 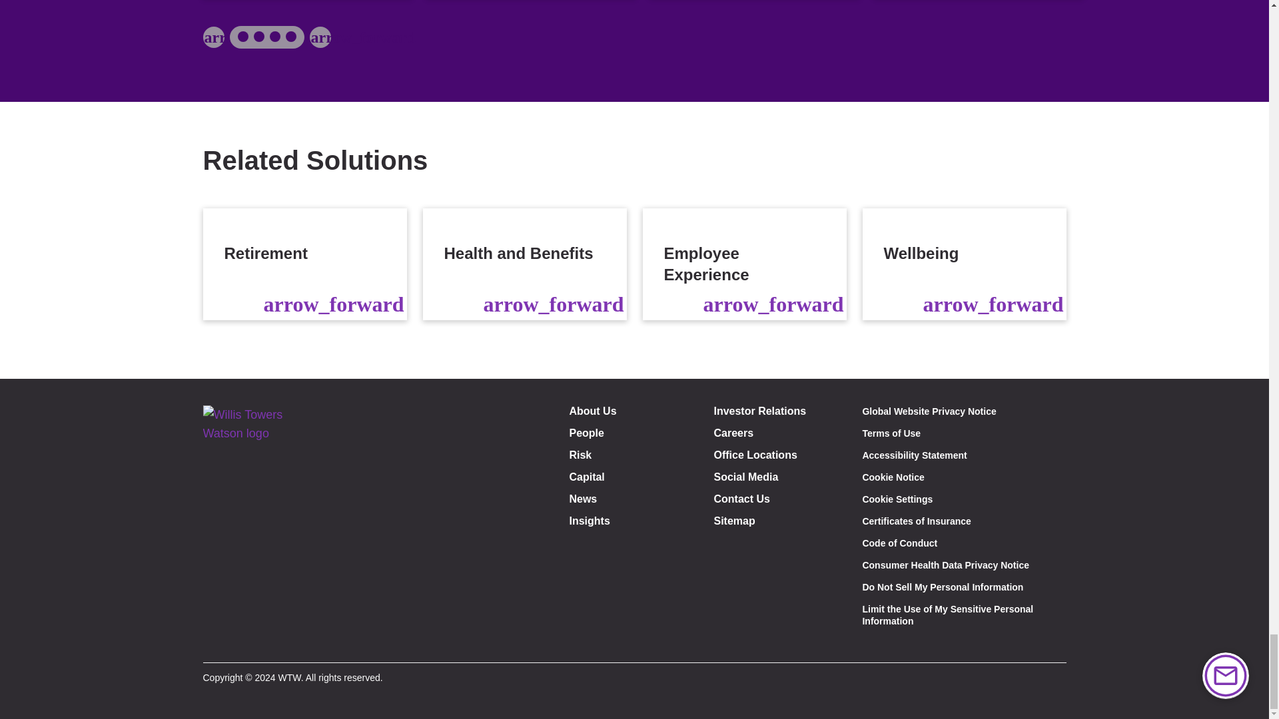 What do you see at coordinates (221, 642) in the screenshot?
I see `Facebook` at bounding box center [221, 642].